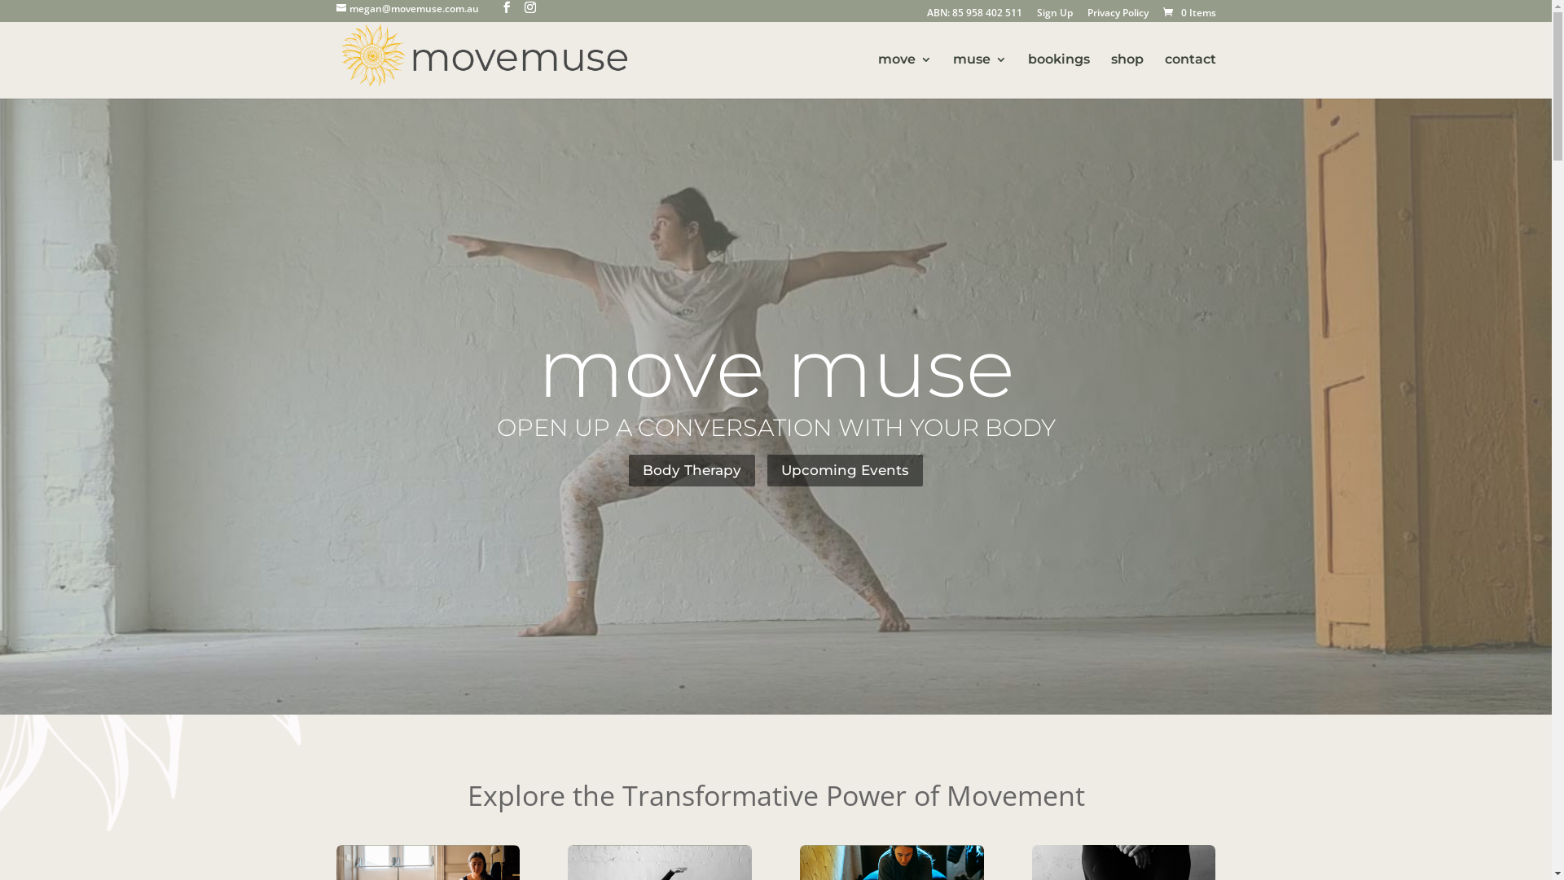 The height and width of the screenshot is (880, 1564). I want to click on 0 Items, so click(1188, 13).